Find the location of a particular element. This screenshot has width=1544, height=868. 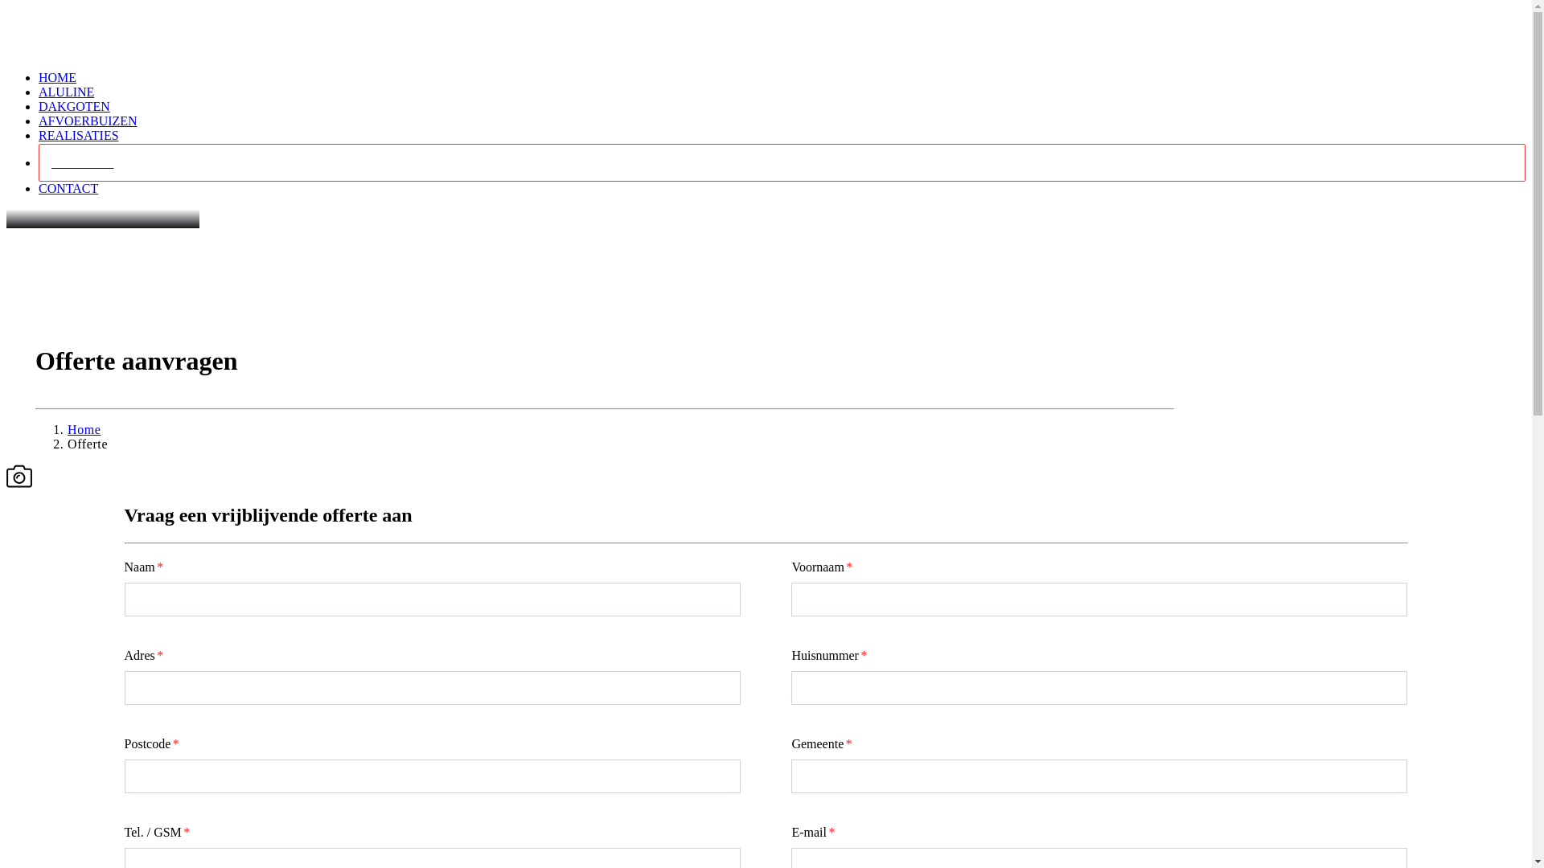

OFFERTE is located at coordinates (782, 162).